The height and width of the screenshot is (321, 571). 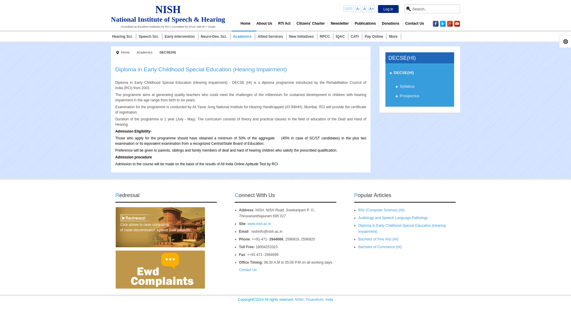 I want to click on Hearing Sci., so click(x=124, y=36).